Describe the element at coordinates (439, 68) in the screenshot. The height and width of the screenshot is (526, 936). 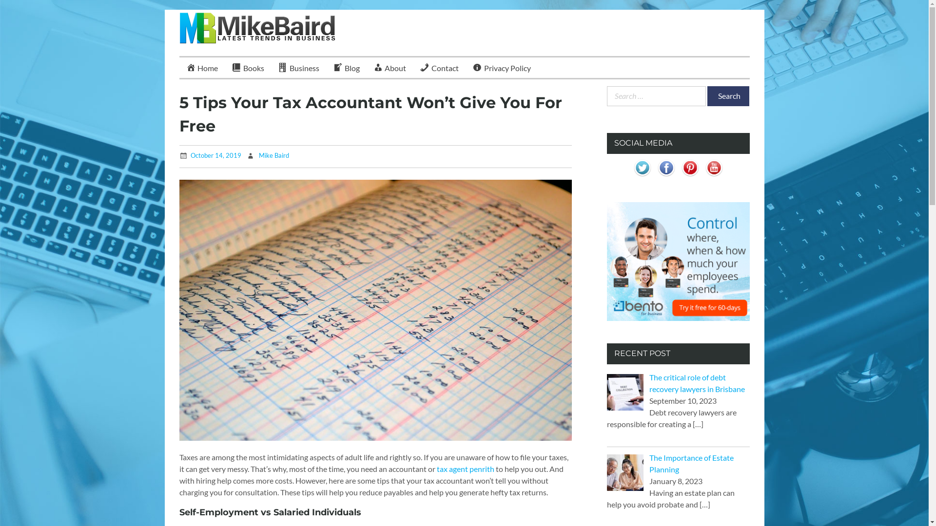
I see `Contact` at that location.